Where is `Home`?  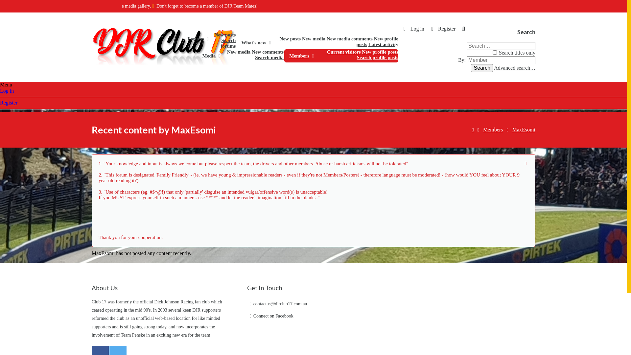
Home is located at coordinates (176, 43).